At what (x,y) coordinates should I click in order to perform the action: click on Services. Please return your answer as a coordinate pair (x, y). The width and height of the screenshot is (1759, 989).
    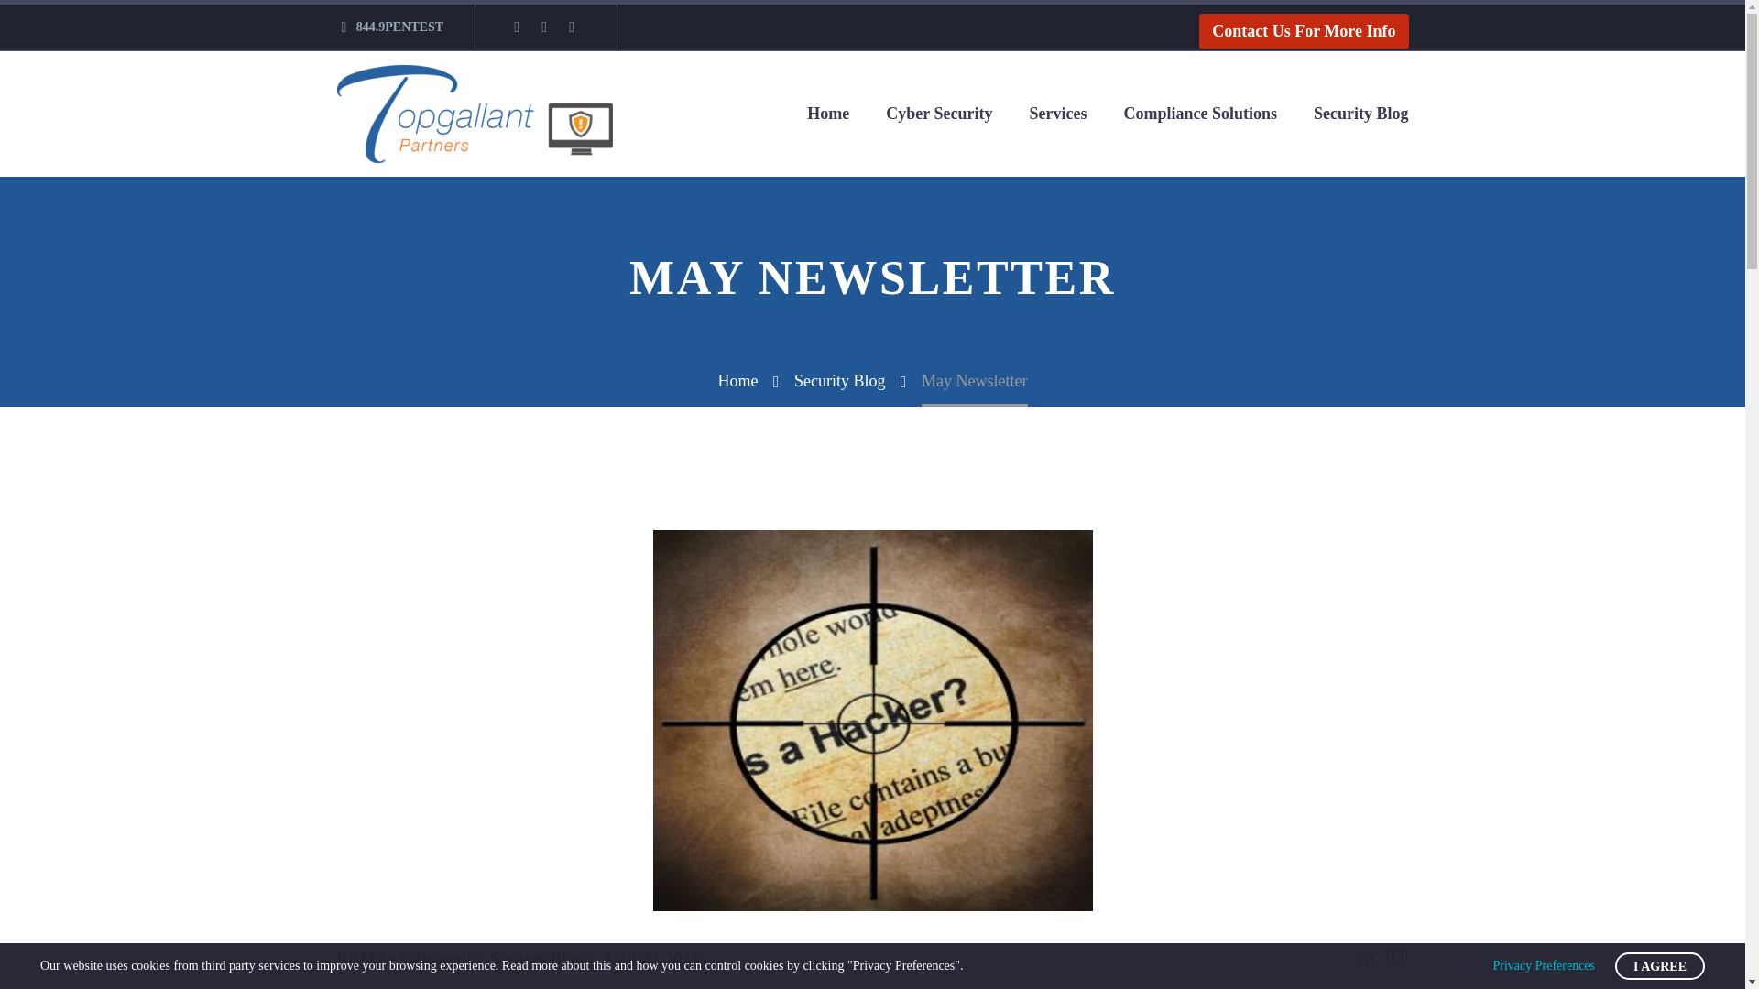
    Looking at the image, I should click on (1057, 114).